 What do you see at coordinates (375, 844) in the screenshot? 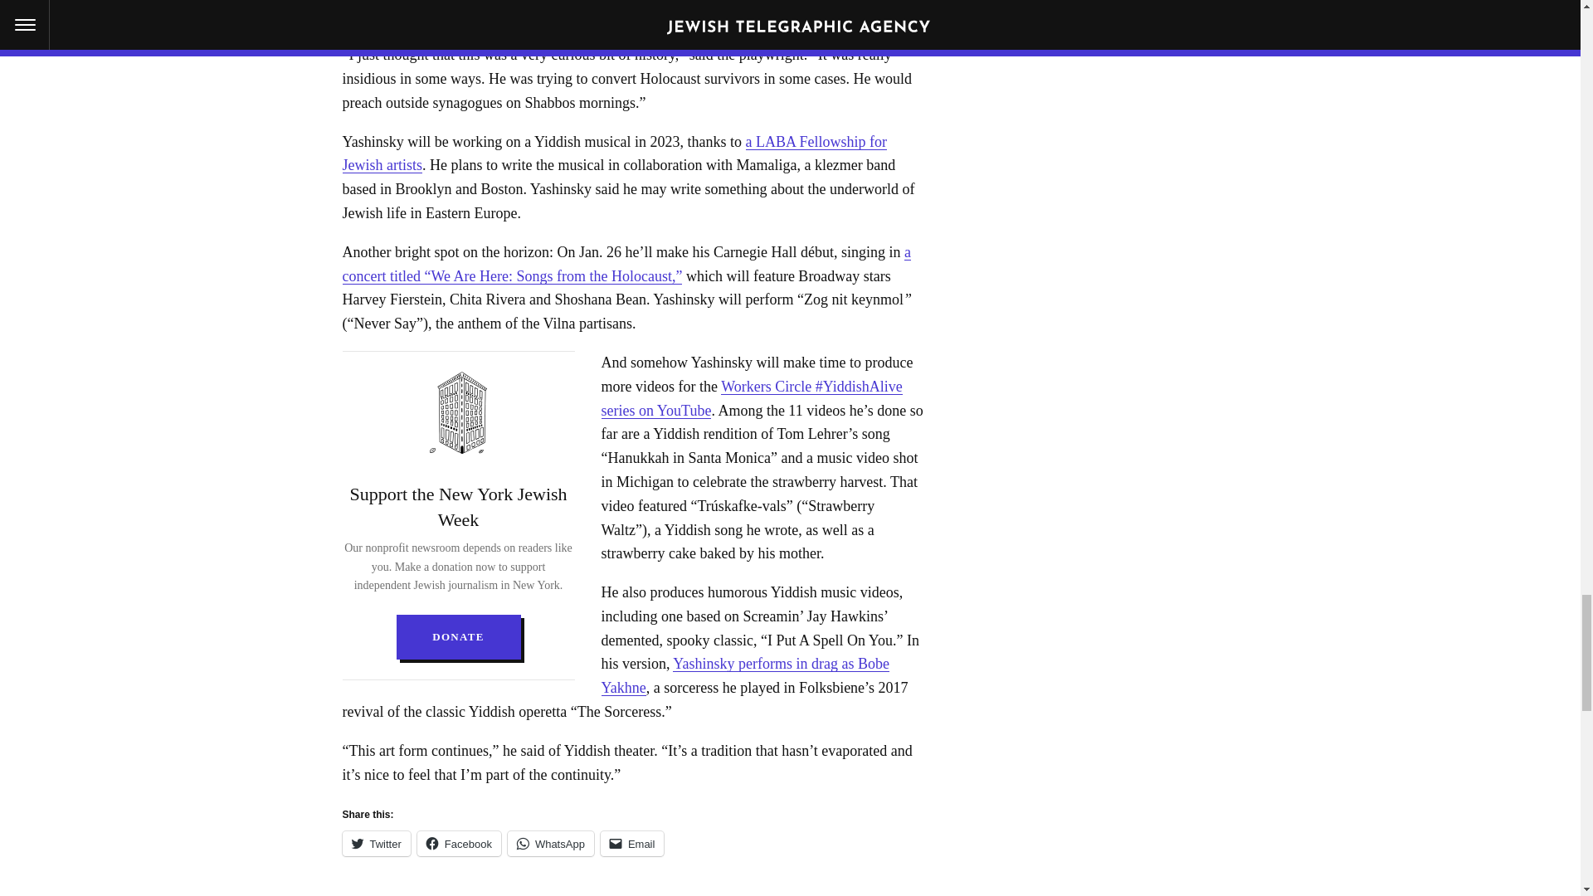
I see `Click to share on Twitter` at bounding box center [375, 844].